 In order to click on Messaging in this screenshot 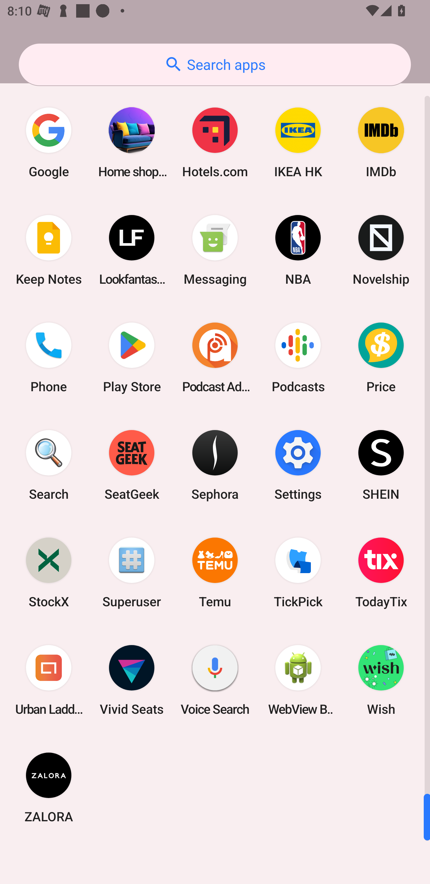, I will do `click(215, 250)`.